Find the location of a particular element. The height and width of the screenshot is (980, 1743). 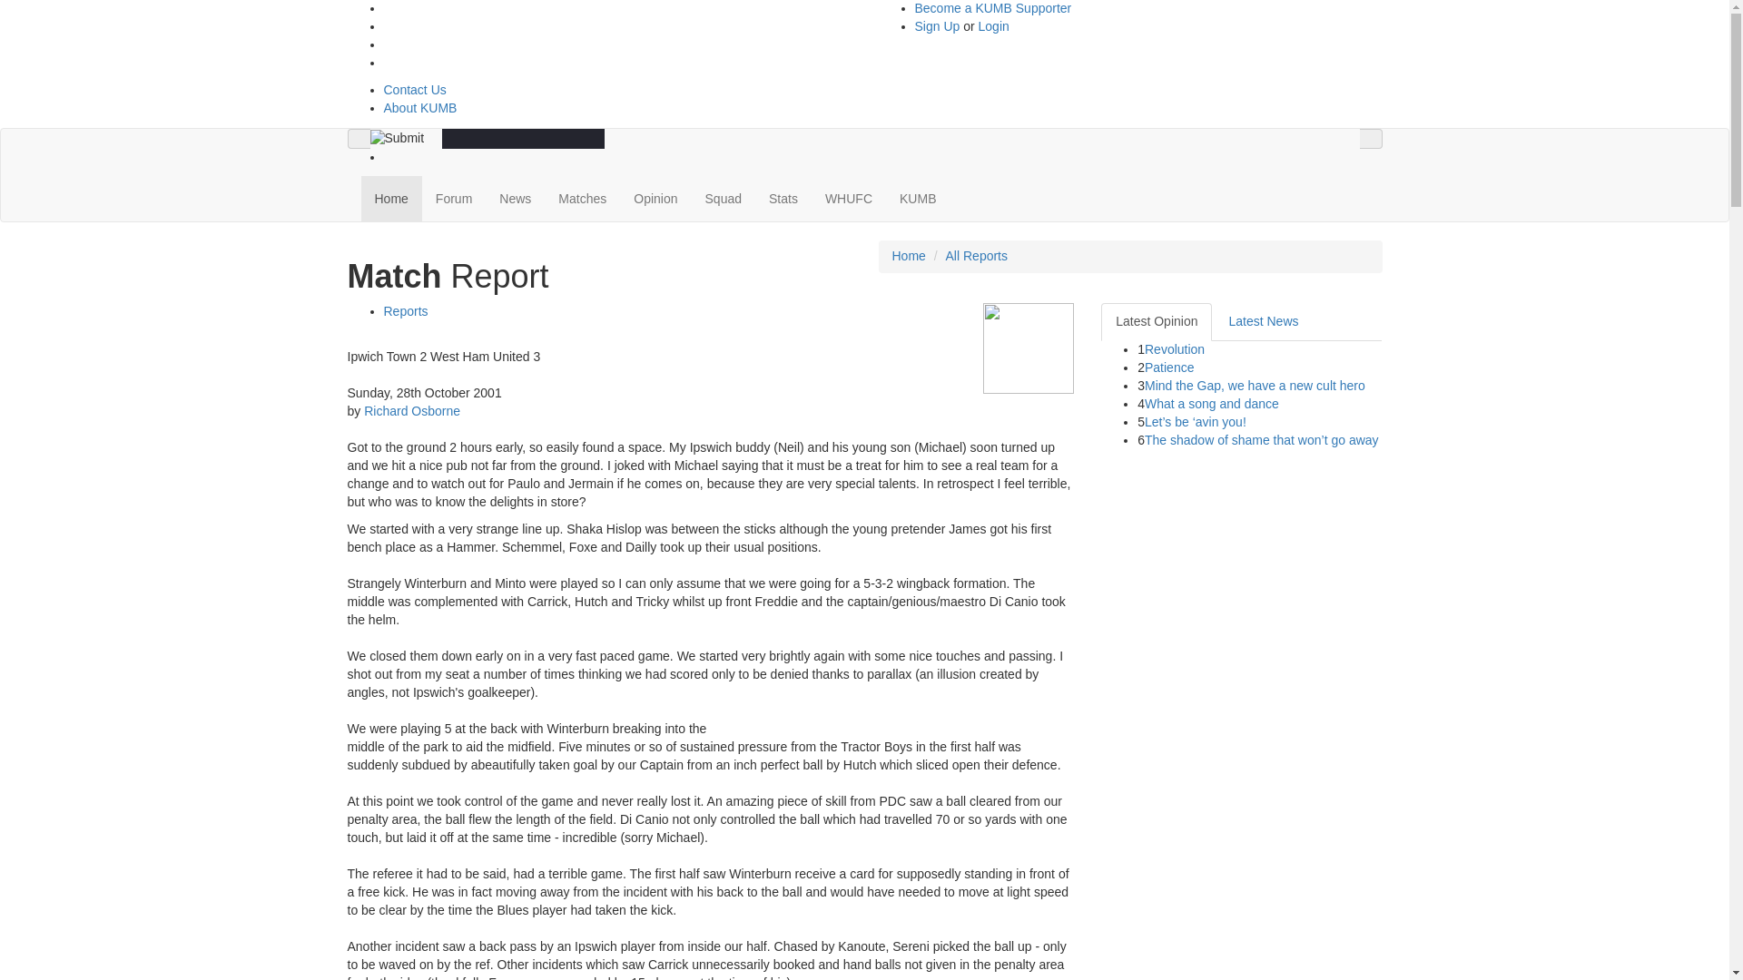

About KUMB is located at coordinates (419, 108).